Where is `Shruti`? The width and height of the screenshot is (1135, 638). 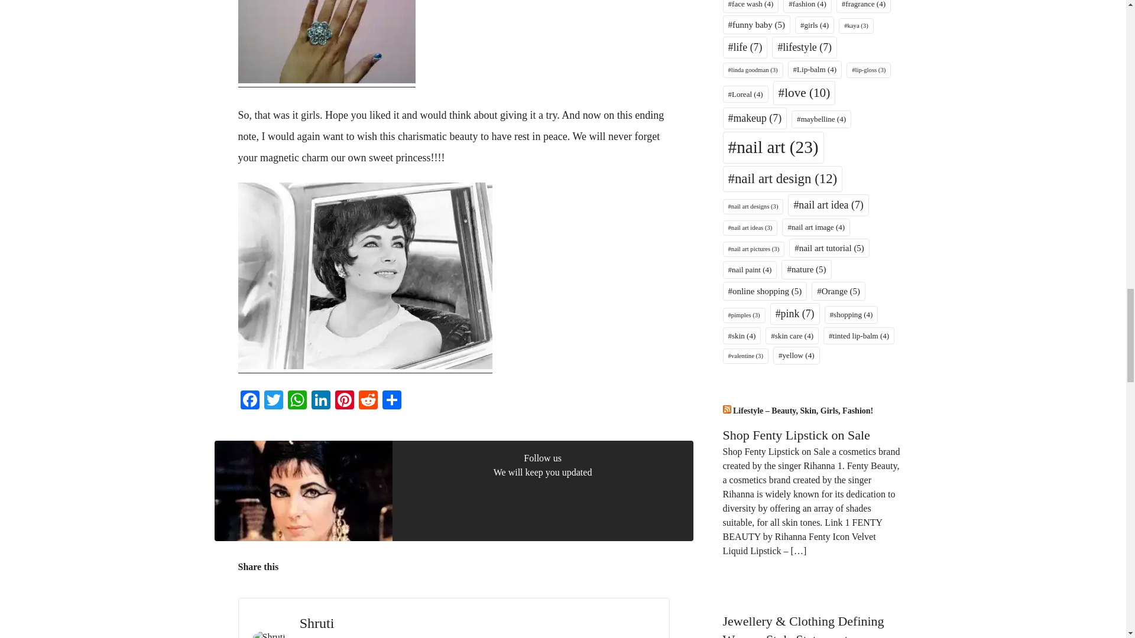 Shruti is located at coordinates (317, 623).